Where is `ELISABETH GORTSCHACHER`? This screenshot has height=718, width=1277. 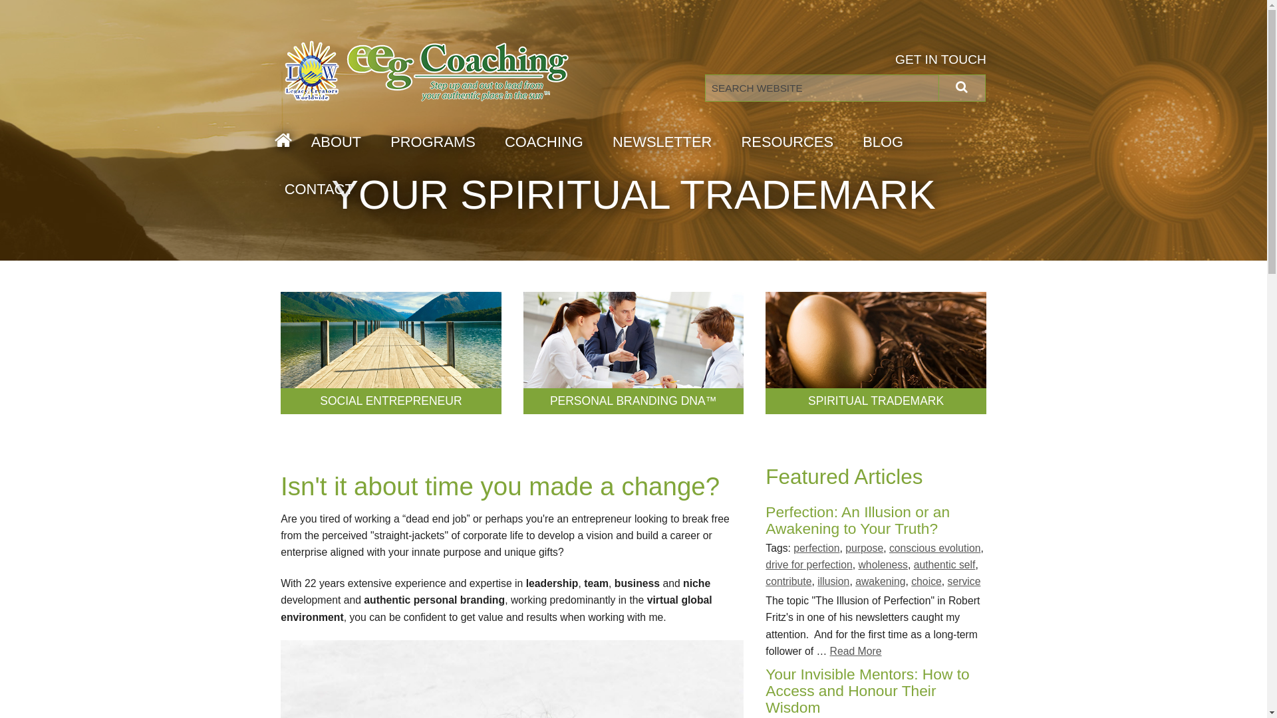
ELISABETH GORTSCHACHER is located at coordinates (337, 207).